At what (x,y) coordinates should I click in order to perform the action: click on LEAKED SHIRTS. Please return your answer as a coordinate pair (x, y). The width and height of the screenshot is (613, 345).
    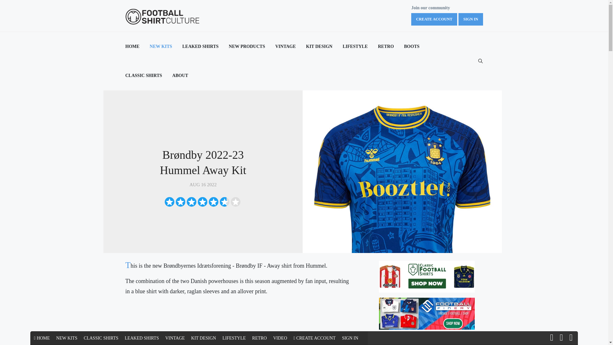
    Looking at the image, I should click on (201, 47).